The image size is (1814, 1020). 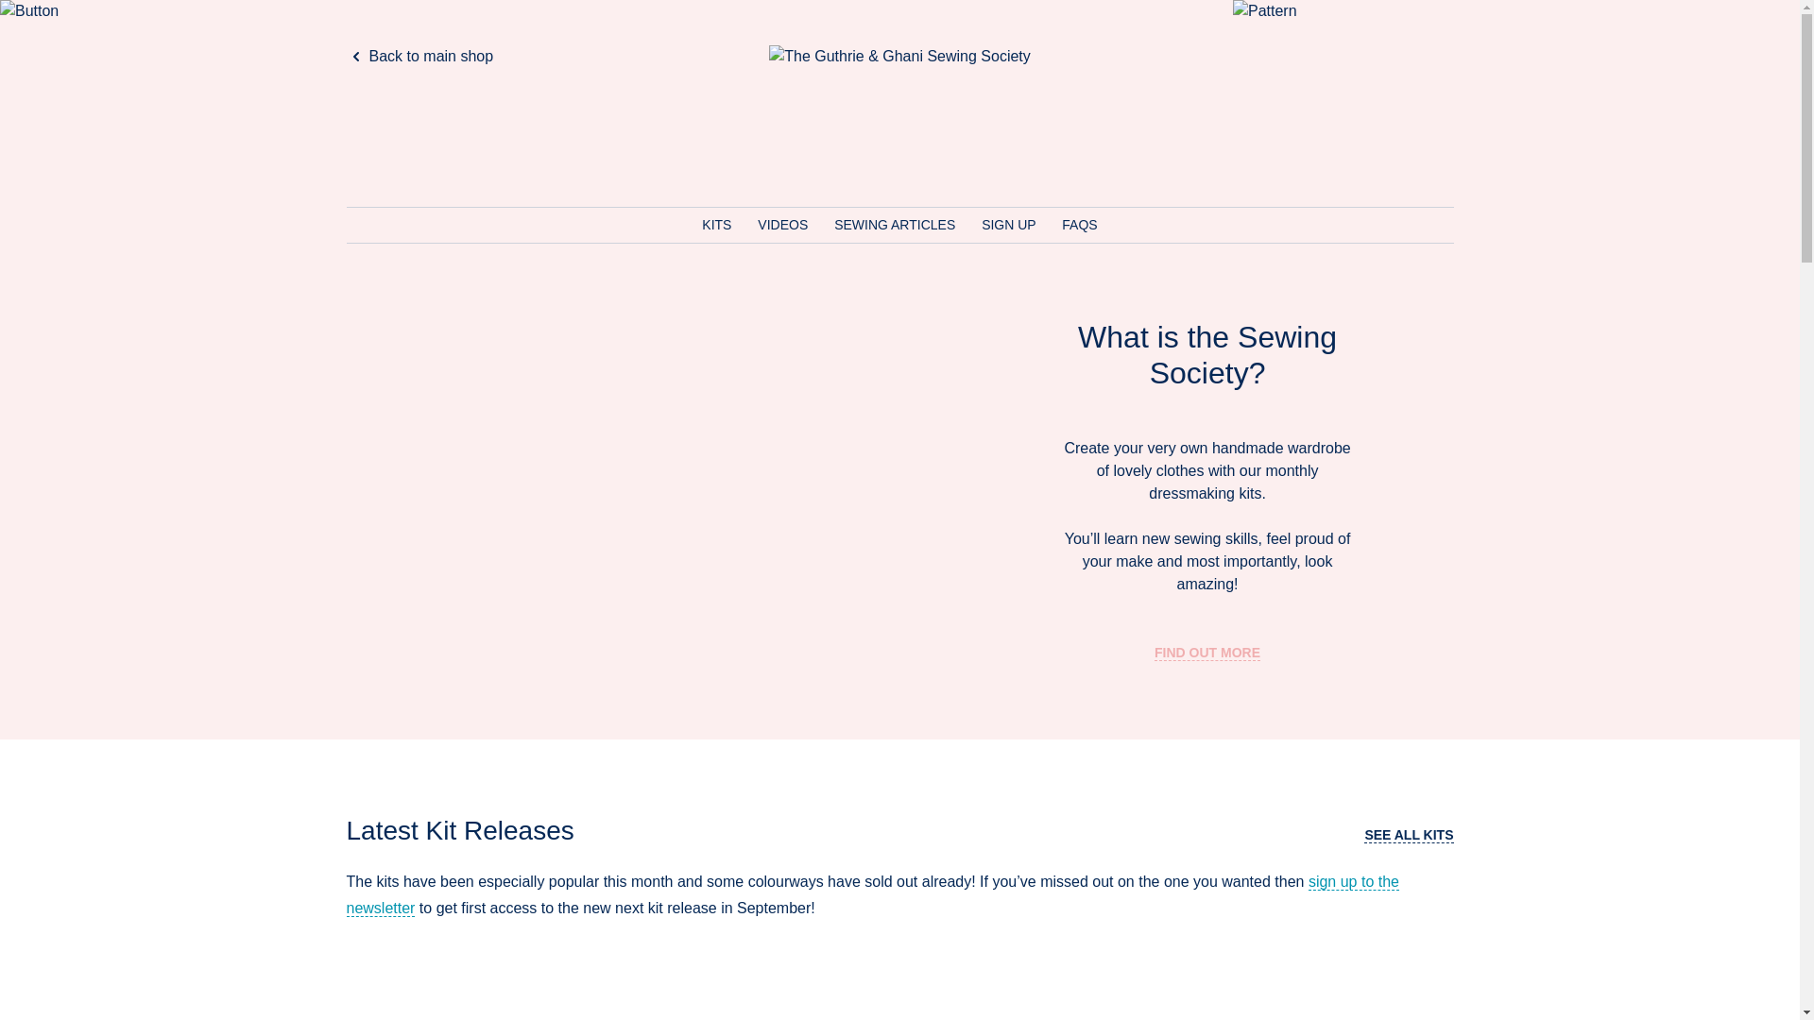 What do you see at coordinates (897, 225) in the screenshot?
I see `SEWING ARTICLES` at bounding box center [897, 225].